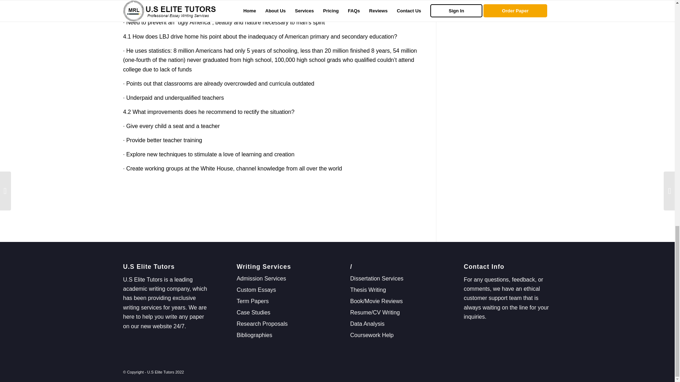 The image size is (680, 382). What do you see at coordinates (372, 335) in the screenshot?
I see `Coursework Help` at bounding box center [372, 335].